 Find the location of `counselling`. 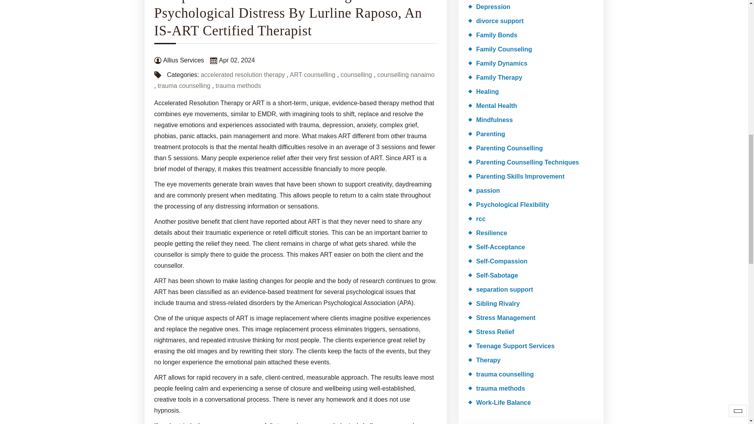

counselling is located at coordinates (356, 75).